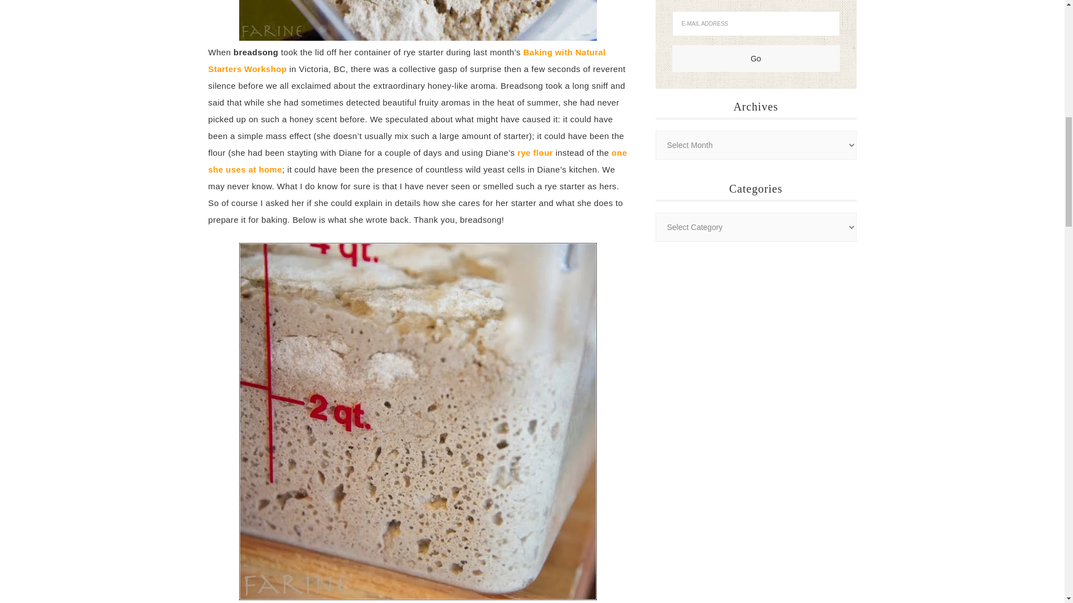 This screenshot has width=1073, height=603. What do you see at coordinates (535, 152) in the screenshot?
I see `rye flour` at bounding box center [535, 152].